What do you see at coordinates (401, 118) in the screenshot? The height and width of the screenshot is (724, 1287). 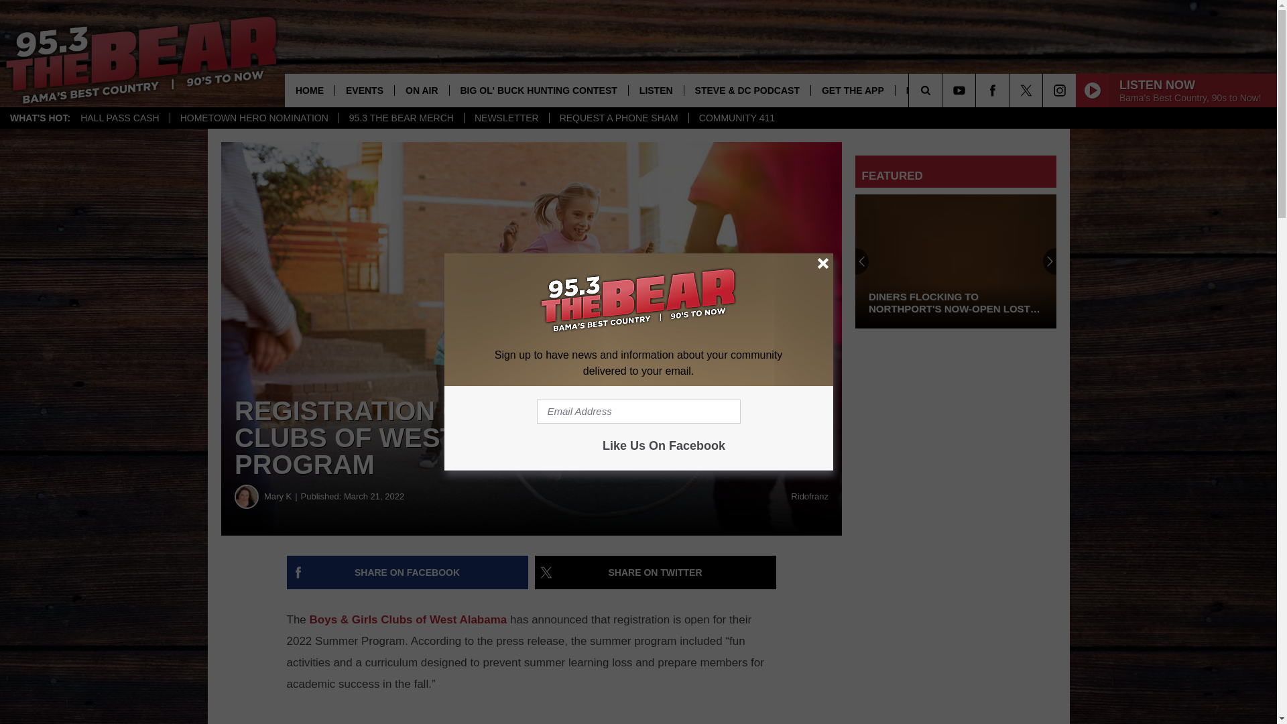 I see `95.3 THE BEAR MERCH` at bounding box center [401, 118].